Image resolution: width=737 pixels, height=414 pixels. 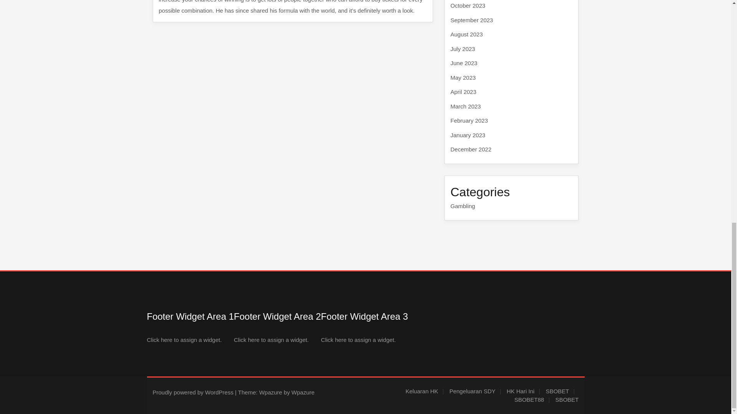 What do you see at coordinates (560, 391) in the screenshot?
I see `SBOBET` at bounding box center [560, 391].